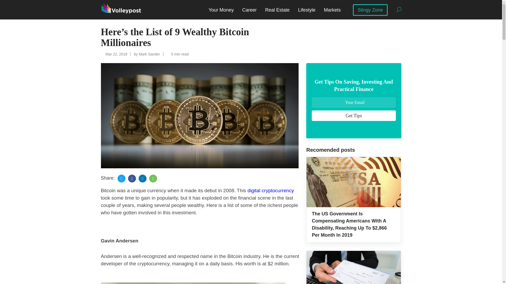  I want to click on Stingy Zone, so click(370, 10).